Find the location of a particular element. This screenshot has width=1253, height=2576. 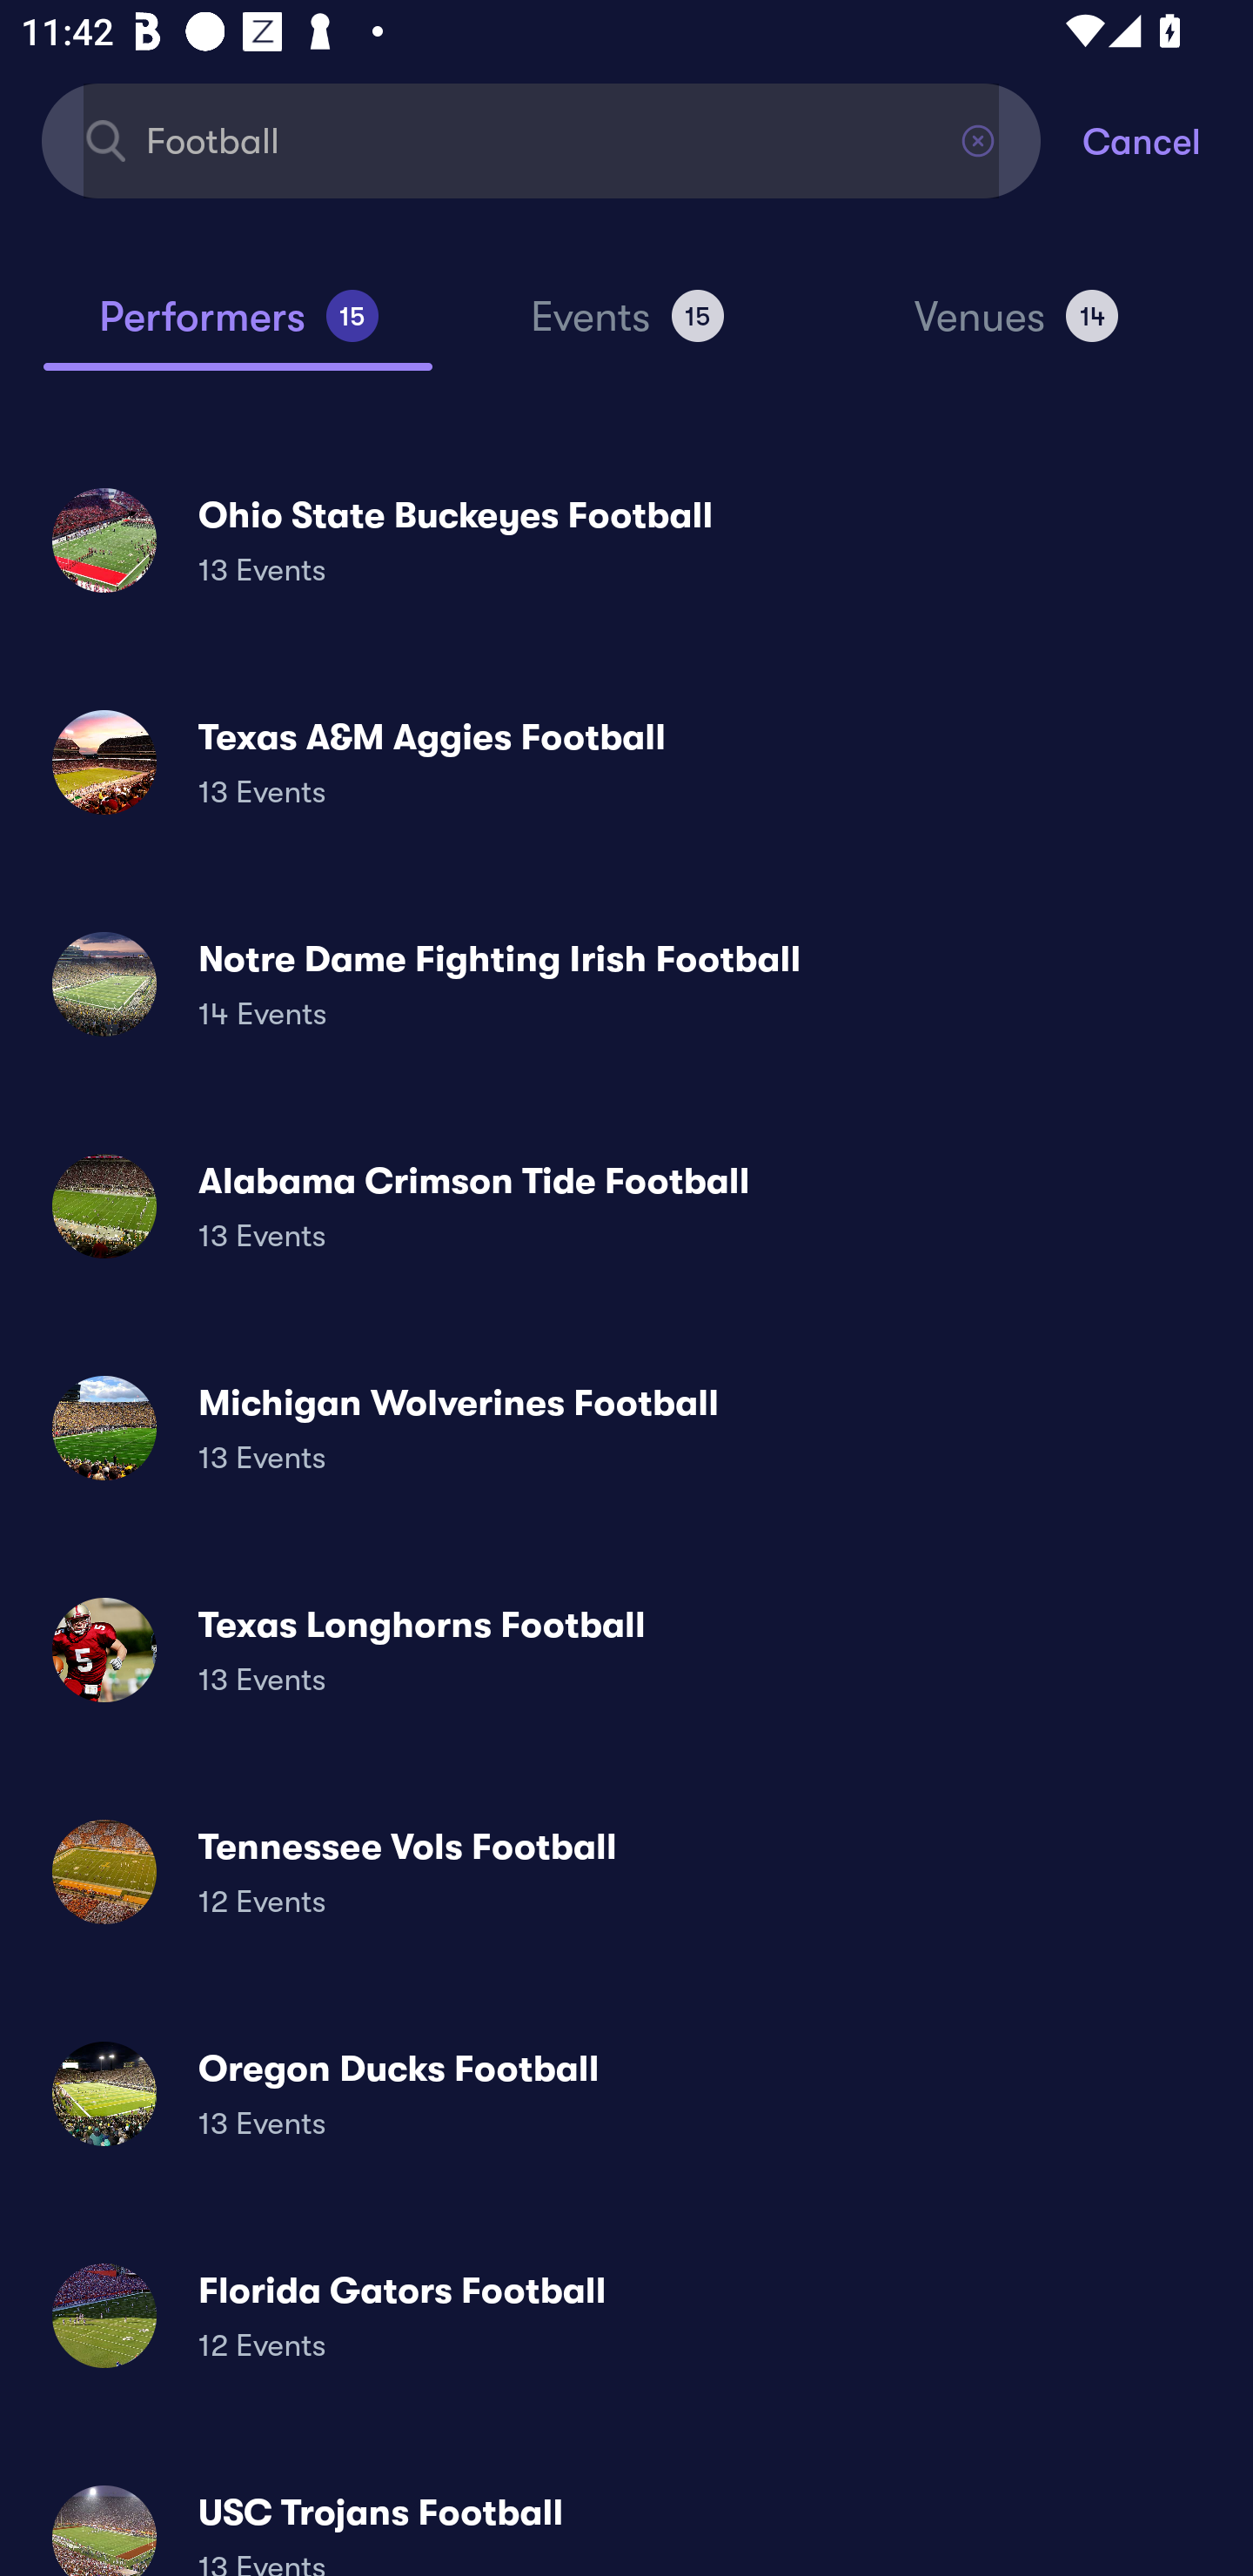

Tennessee Vols Football 12 Events is located at coordinates (626, 1871).